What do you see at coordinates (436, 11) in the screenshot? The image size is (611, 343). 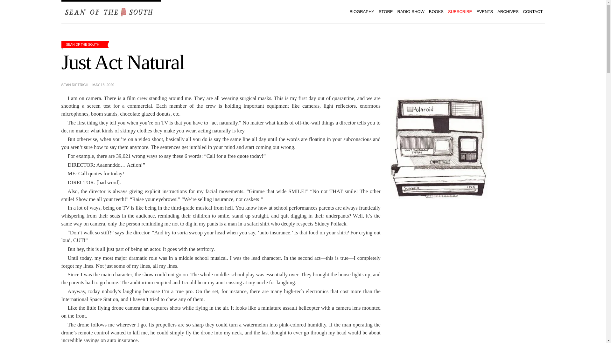 I see `BOOKS` at bounding box center [436, 11].